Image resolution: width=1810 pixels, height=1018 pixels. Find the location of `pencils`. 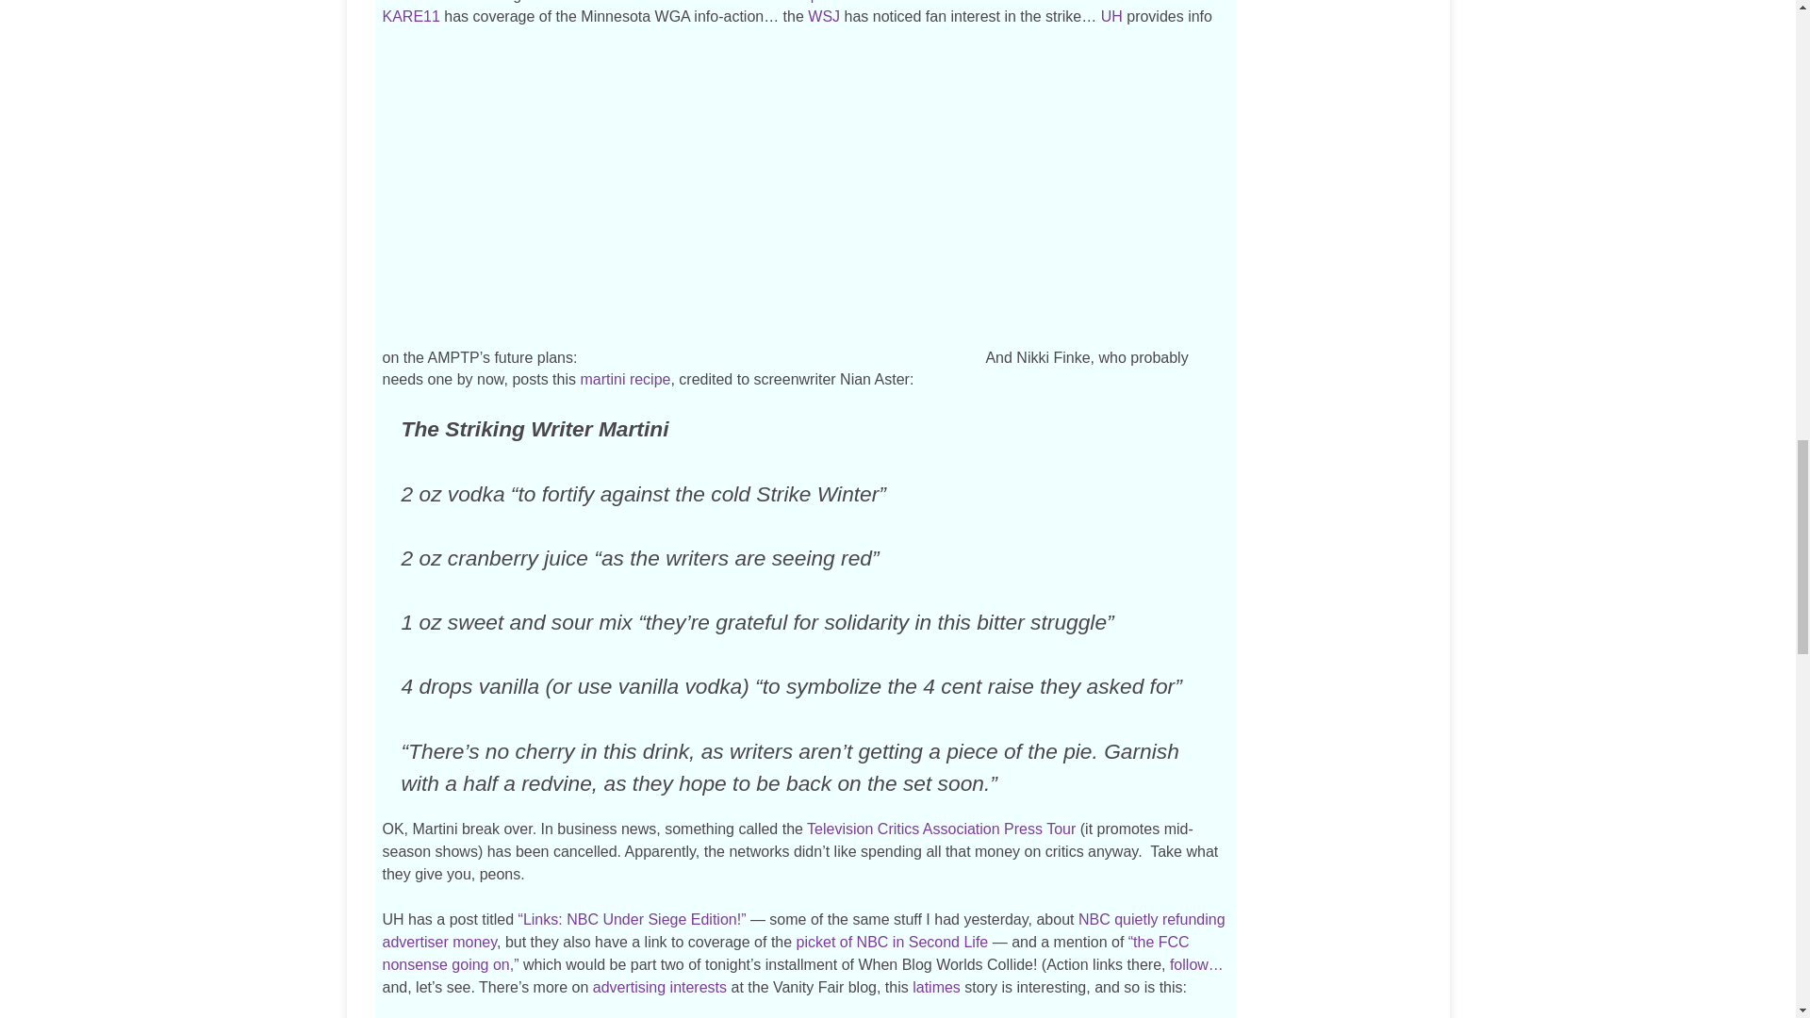

pencils is located at coordinates (834, 2).